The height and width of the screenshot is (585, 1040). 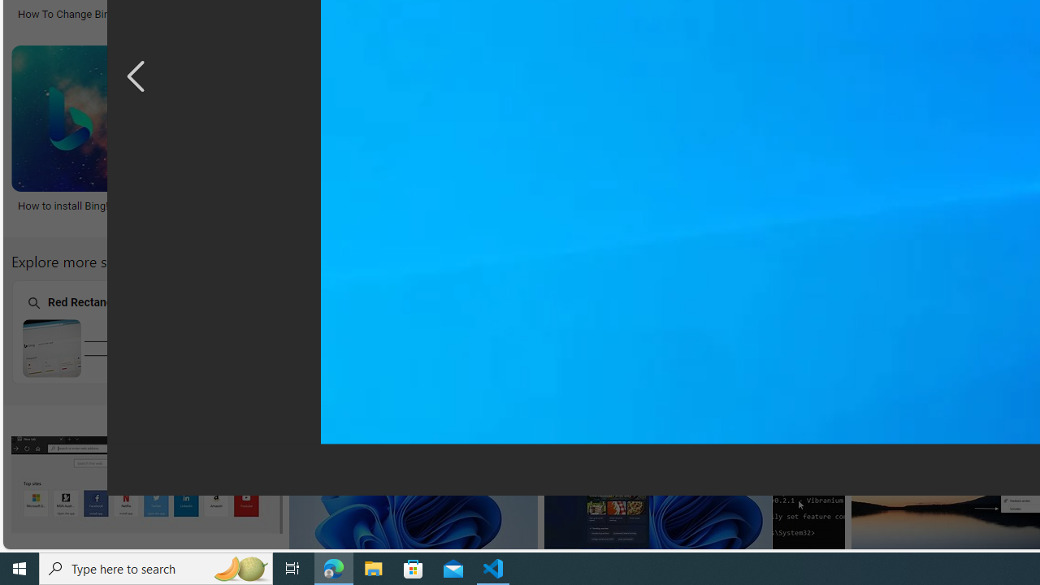 What do you see at coordinates (357, 206) in the screenshot?
I see `Install Bing In Windows 10 - Image to u` at bounding box center [357, 206].